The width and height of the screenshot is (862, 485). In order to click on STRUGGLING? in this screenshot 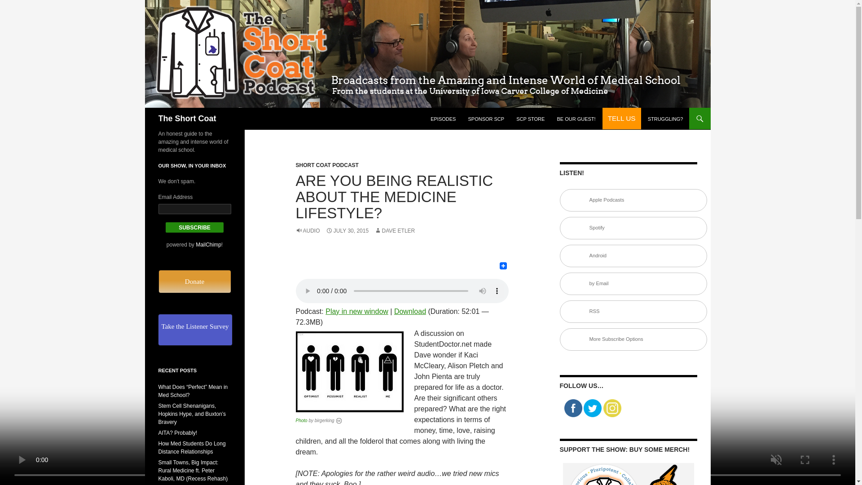, I will do `click(665, 119)`.